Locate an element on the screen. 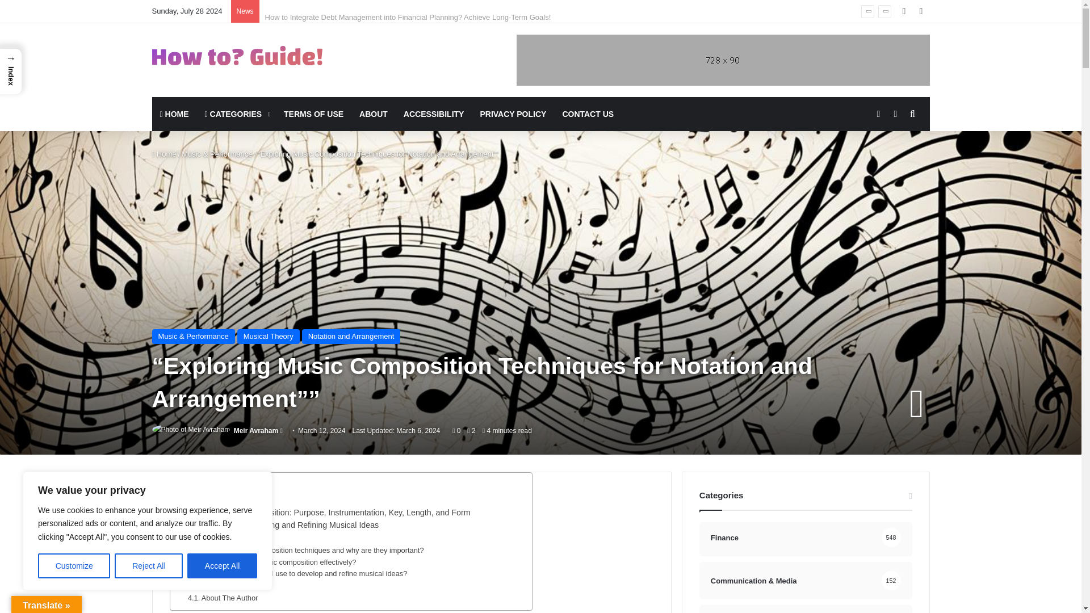  Key Takeaways: is located at coordinates (224, 500).